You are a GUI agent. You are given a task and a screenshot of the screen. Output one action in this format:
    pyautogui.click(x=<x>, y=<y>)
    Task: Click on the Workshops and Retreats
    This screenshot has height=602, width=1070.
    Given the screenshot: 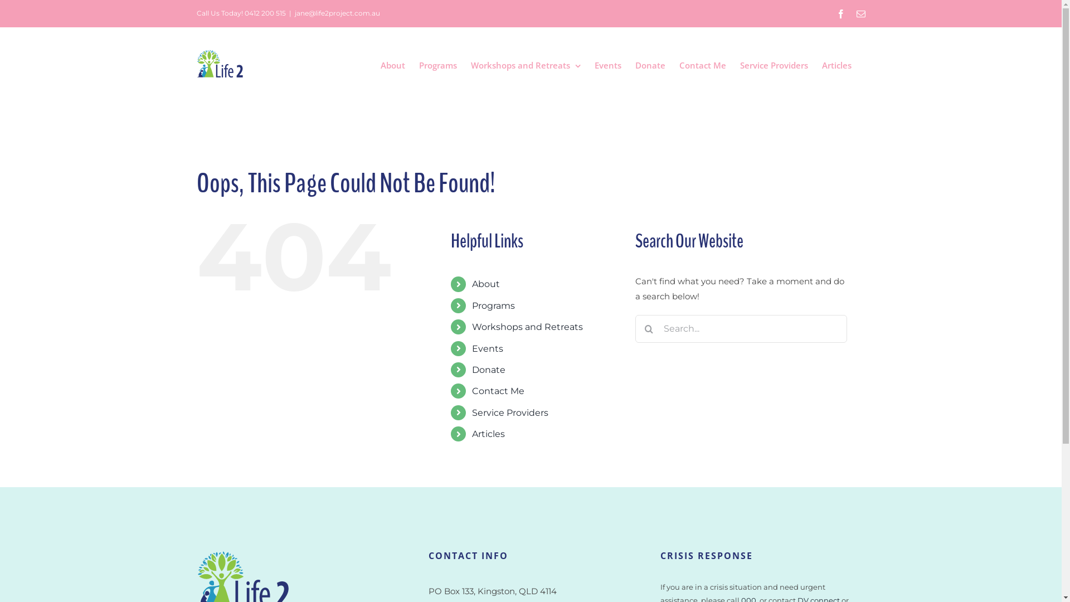 What is the action you would take?
    pyautogui.click(x=527, y=327)
    